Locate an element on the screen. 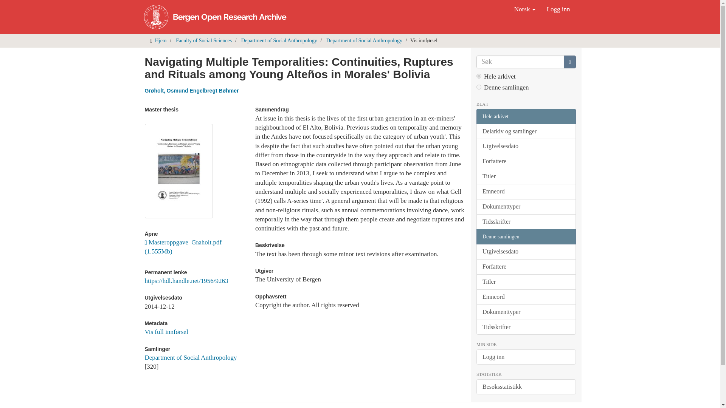 The width and height of the screenshot is (726, 408). Department of Social Anthropology is located at coordinates (364, 40).